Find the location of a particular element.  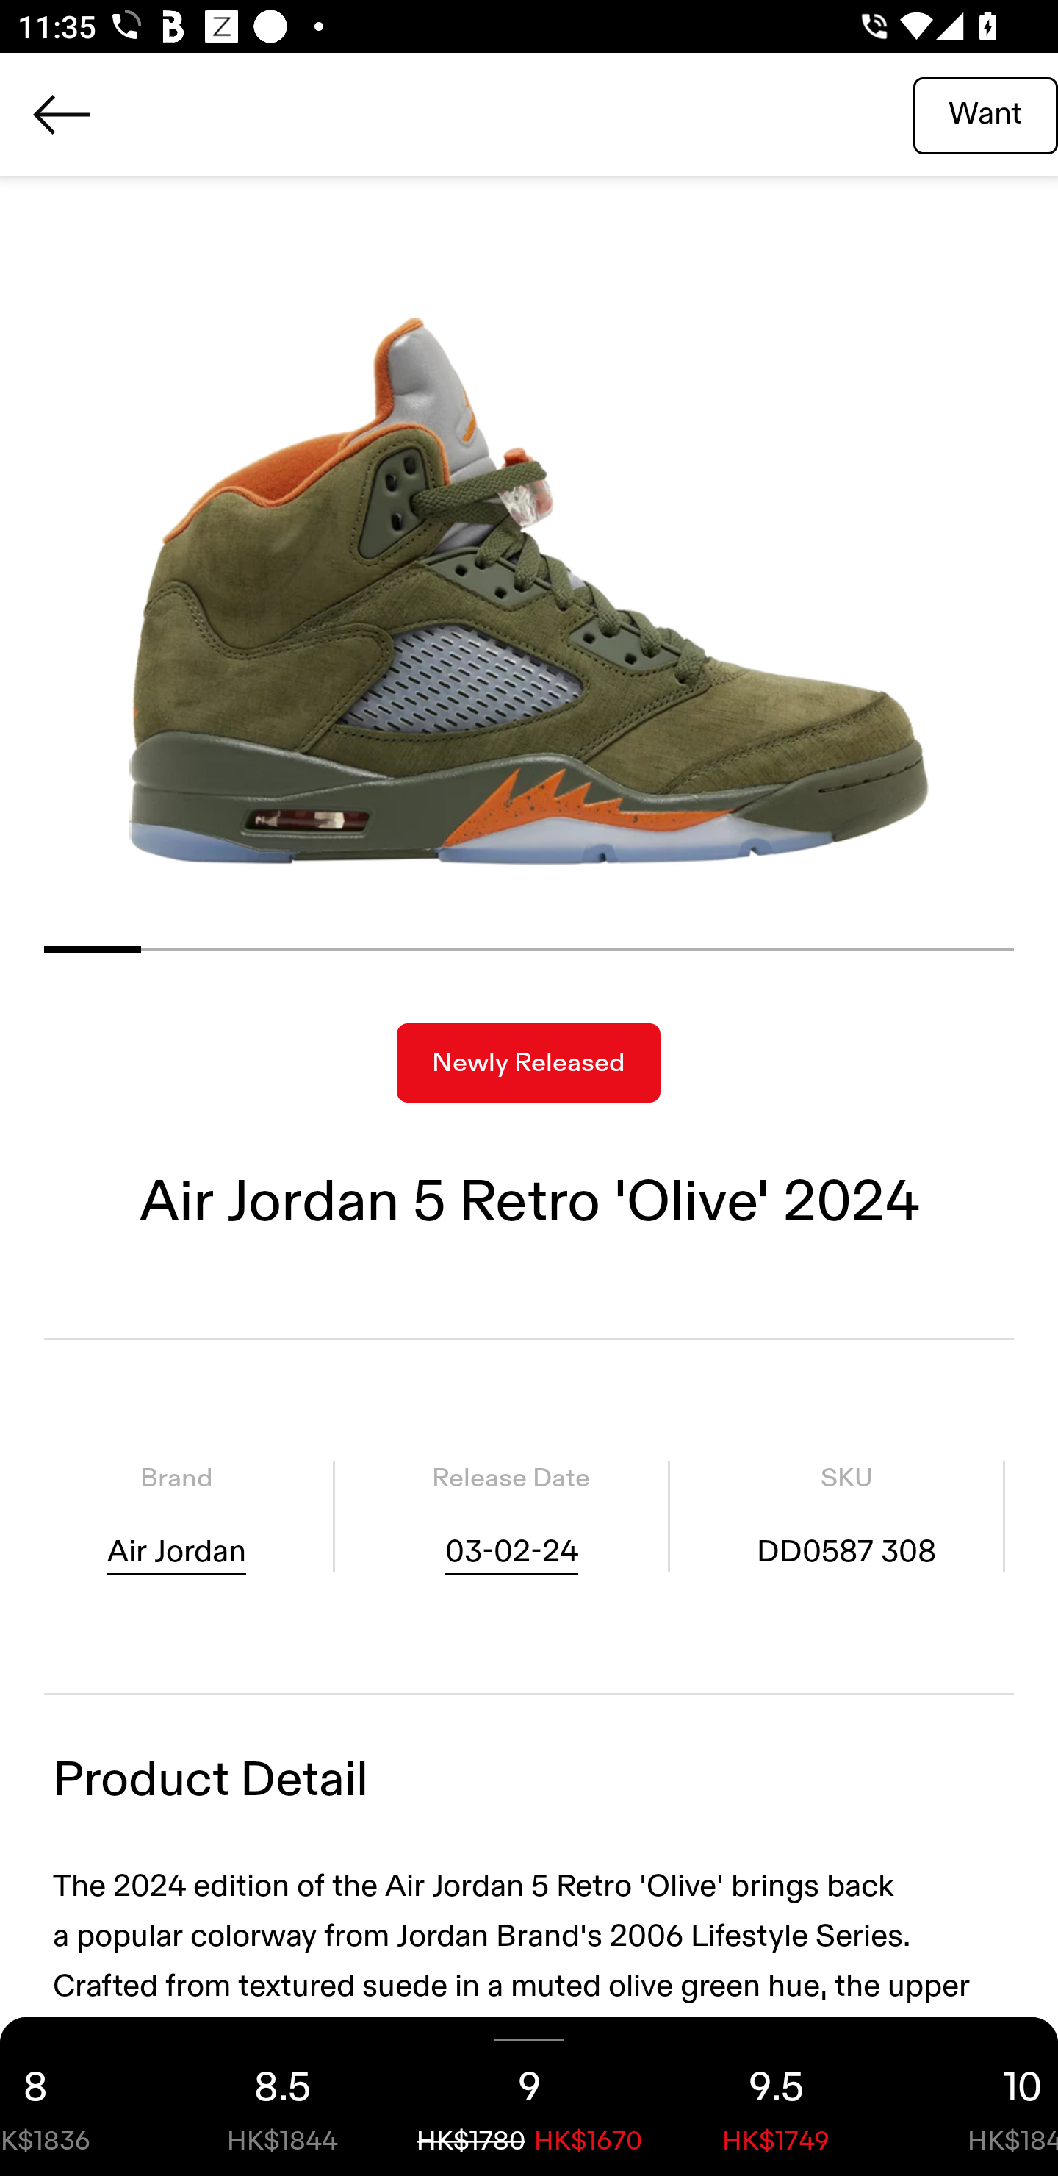

9.5 HK$1749 is located at coordinates (776, 2097).